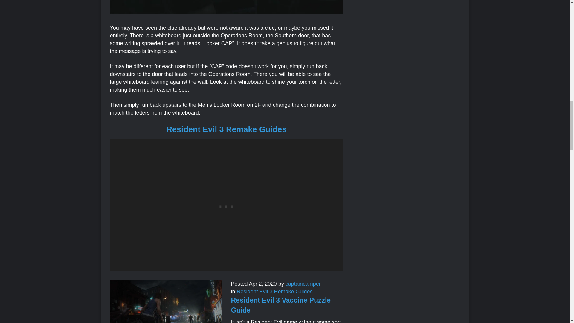 This screenshot has height=323, width=574. I want to click on Resident Evil 3 Remake Guides, so click(226, 129).